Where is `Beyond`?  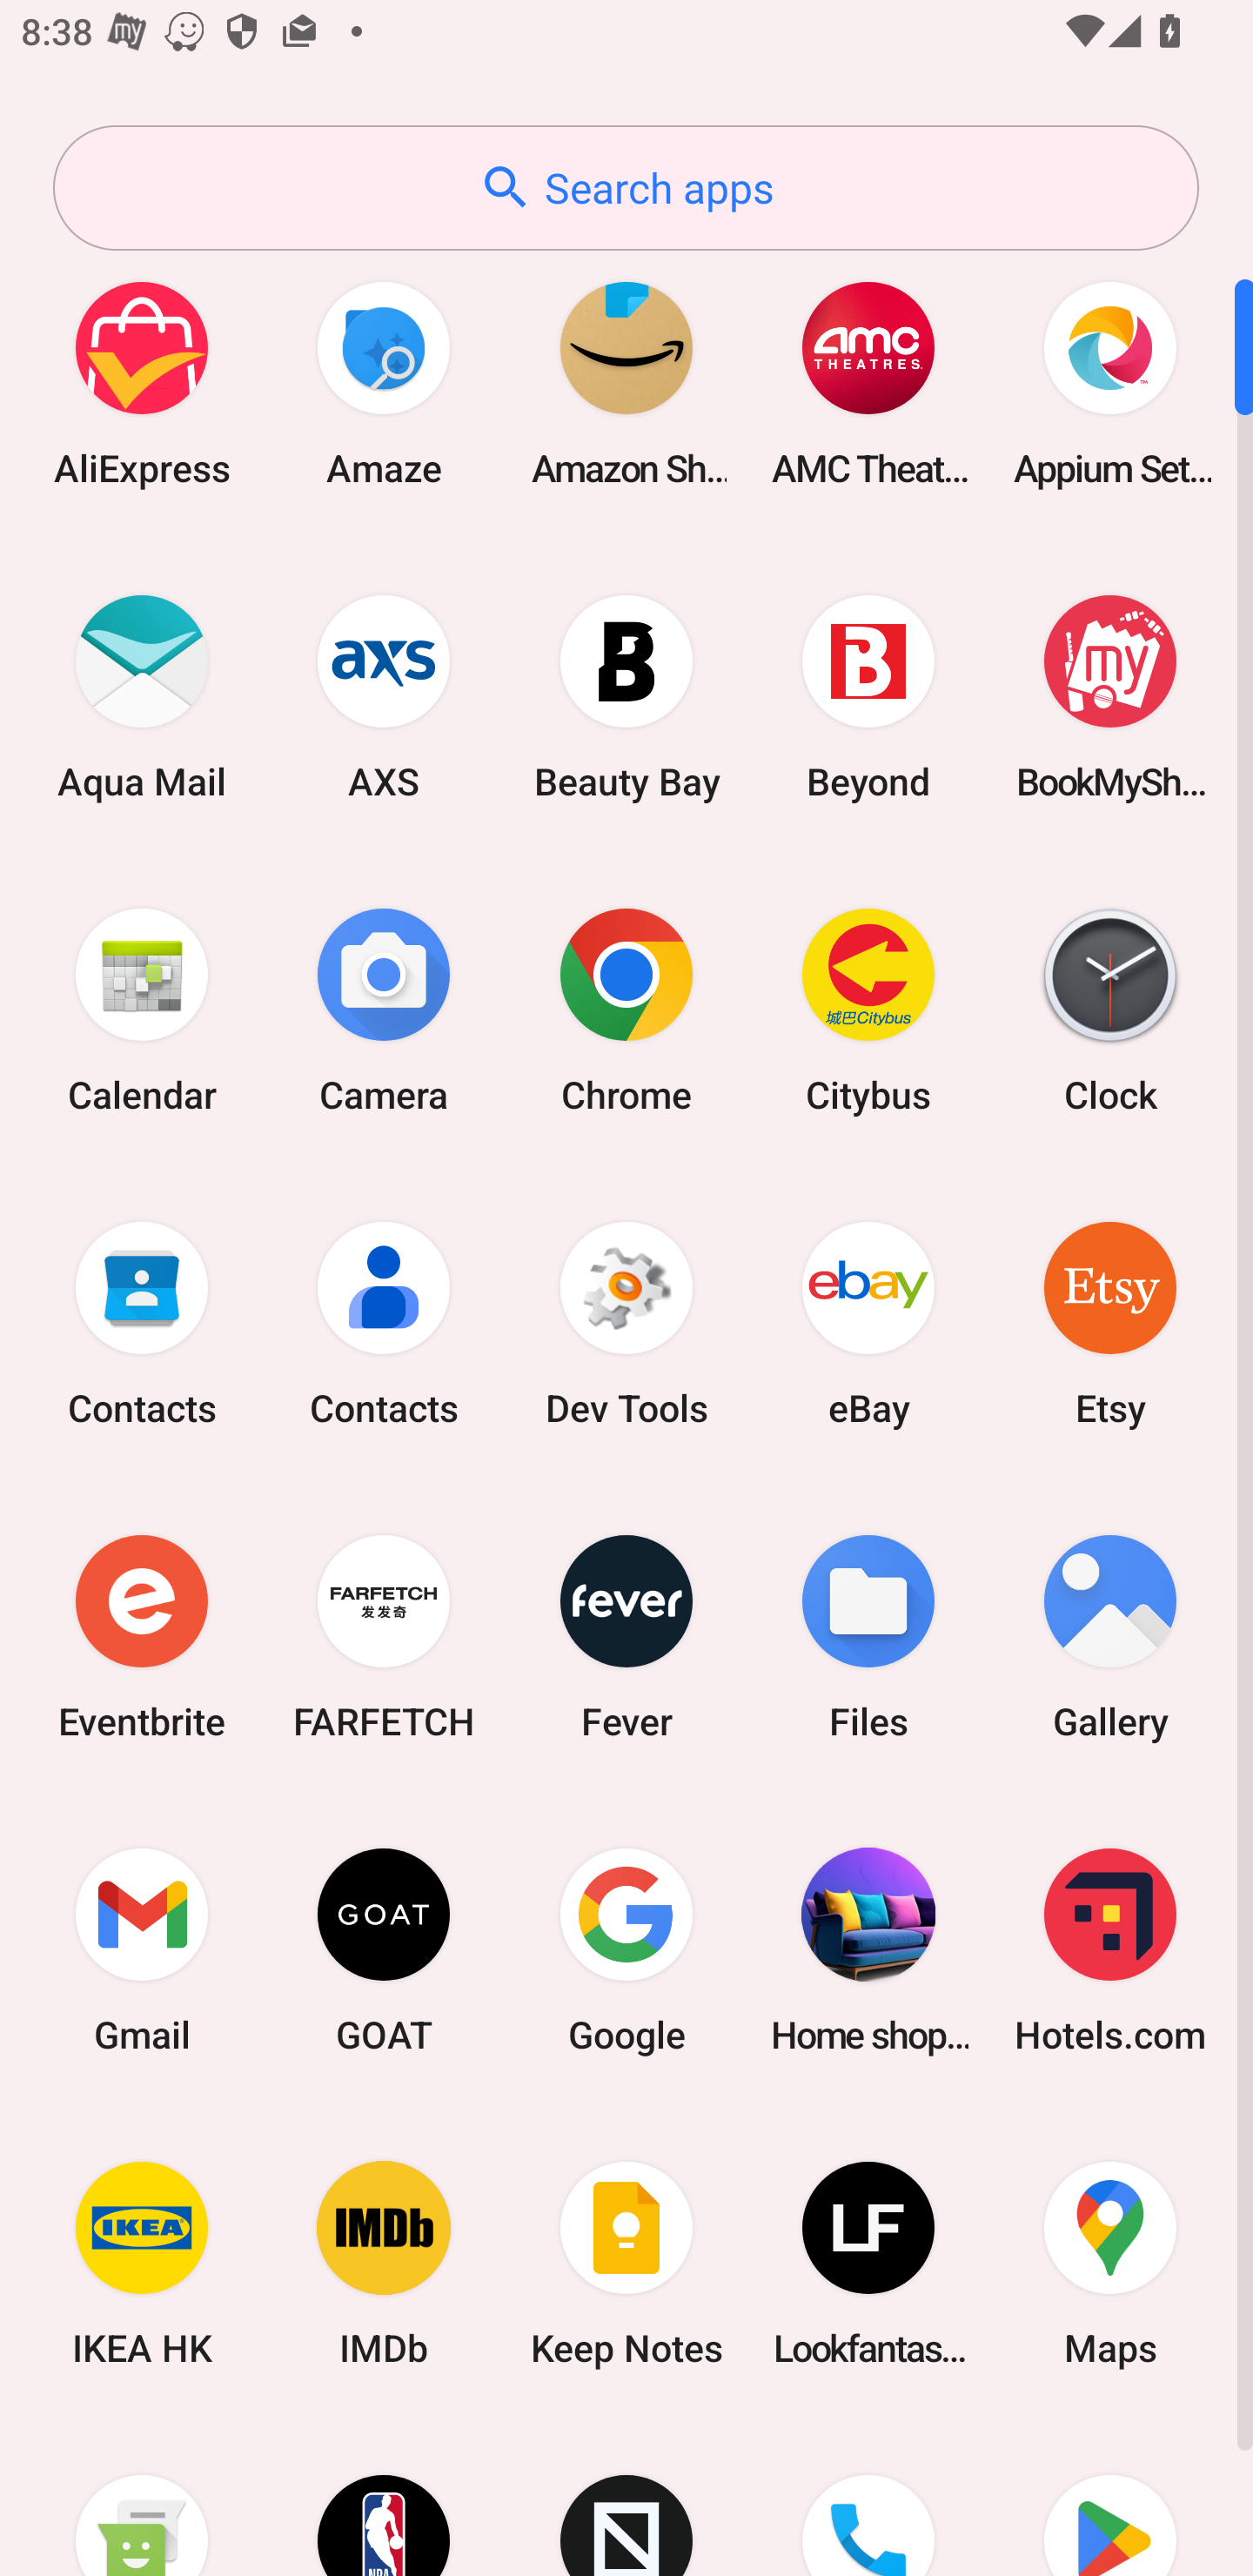
Beyond is located at coordinates (868, 696).